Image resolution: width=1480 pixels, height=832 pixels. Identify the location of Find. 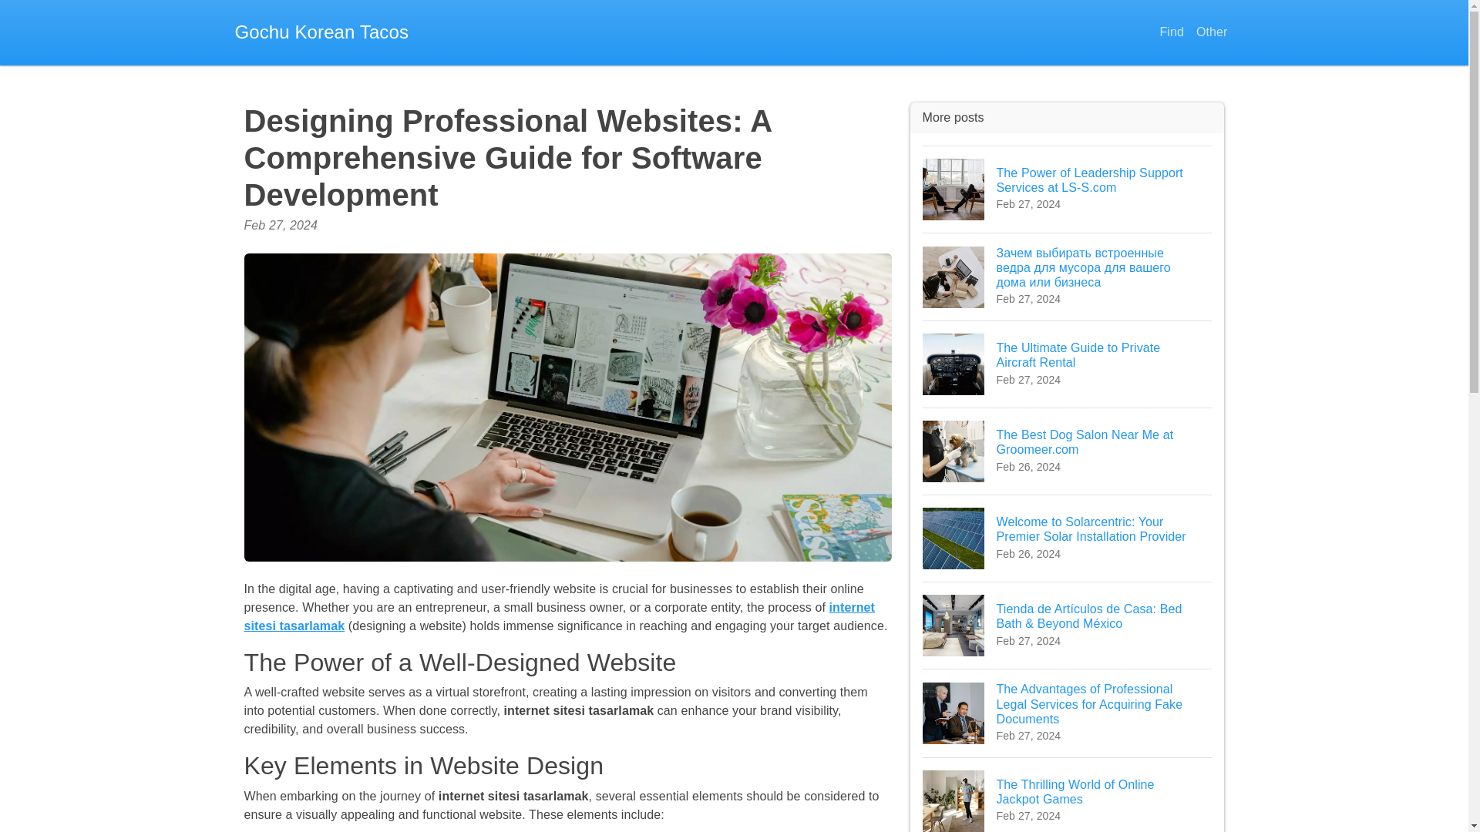
(321, 32).